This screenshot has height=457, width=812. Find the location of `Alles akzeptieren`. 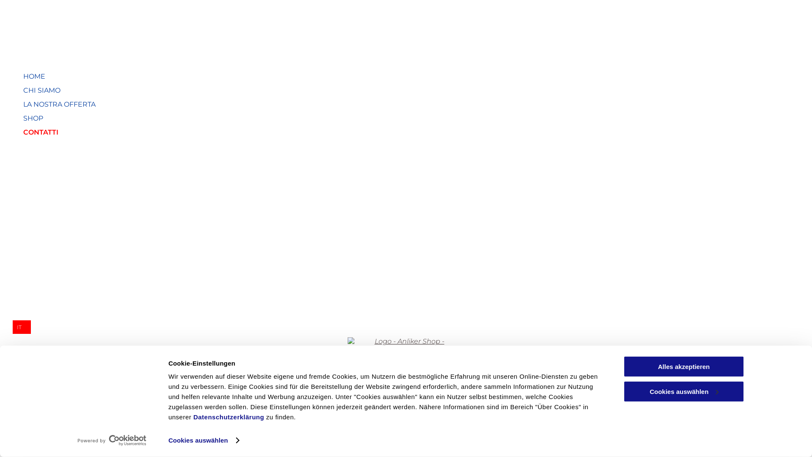

Alles akzeptieren is located at coordinates (684, 366).